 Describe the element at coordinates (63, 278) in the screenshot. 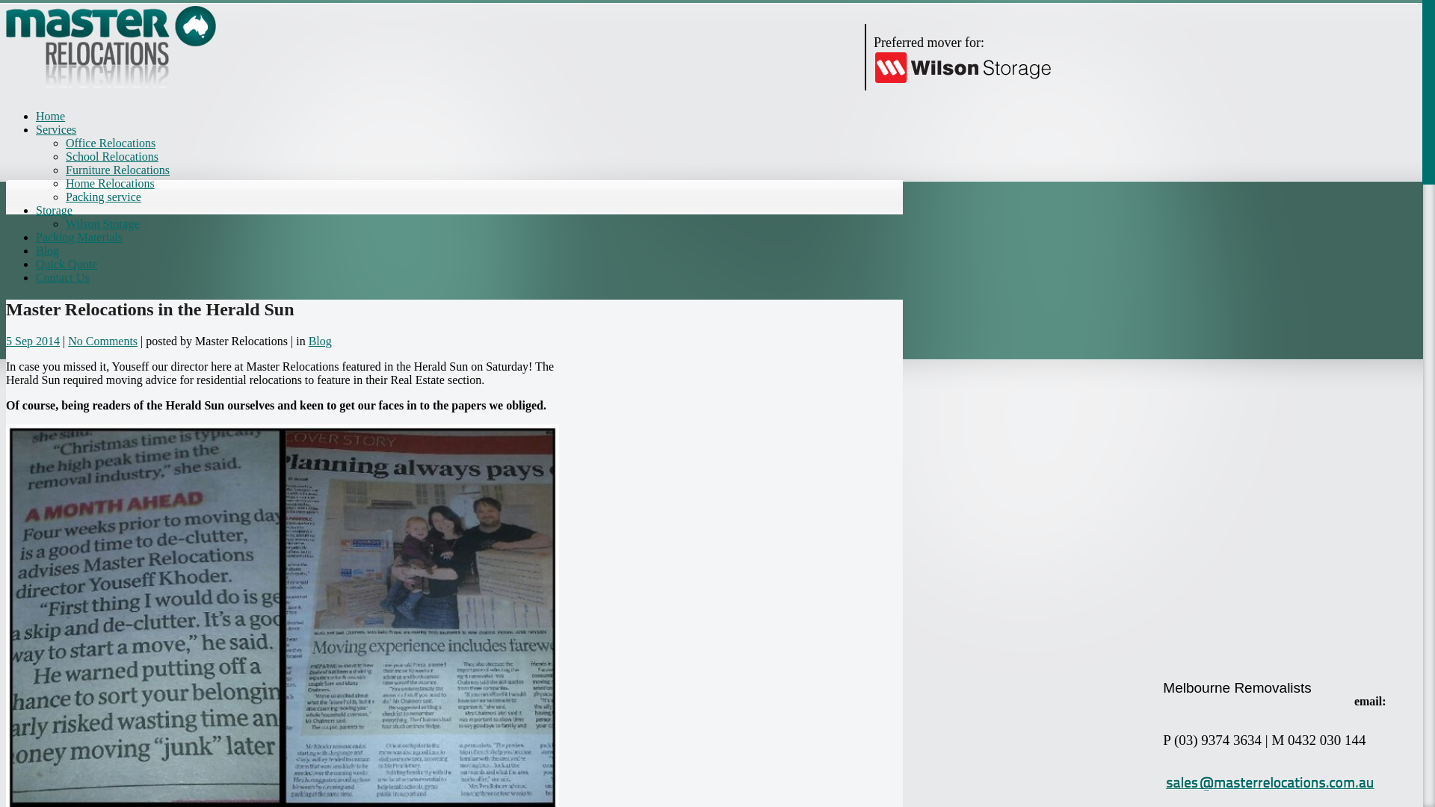

I see `Contact Us` at that location.